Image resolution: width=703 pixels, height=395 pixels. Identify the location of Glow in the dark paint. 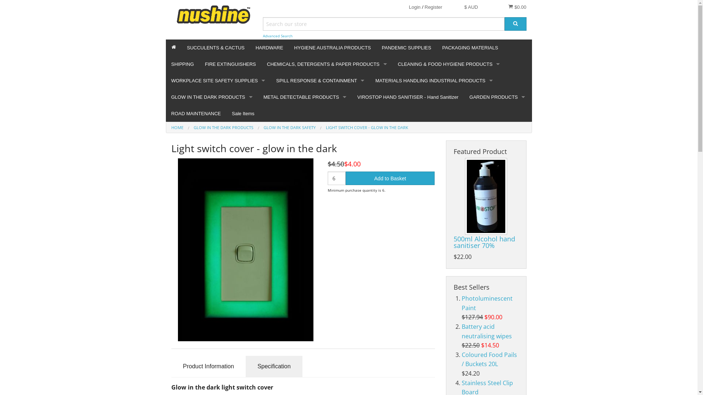
(212, 222).